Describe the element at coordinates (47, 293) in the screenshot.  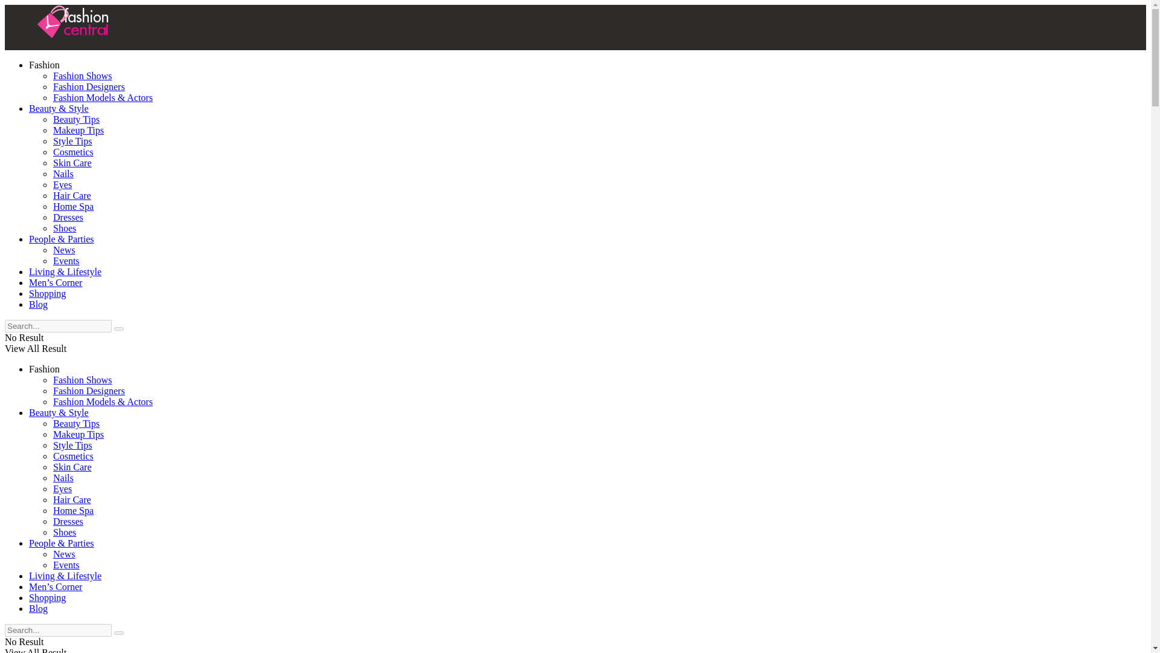
I see `Shopping` at that location.